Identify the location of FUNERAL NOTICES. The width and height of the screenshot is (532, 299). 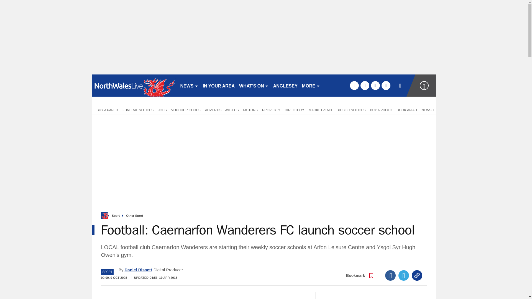
(138, 110).